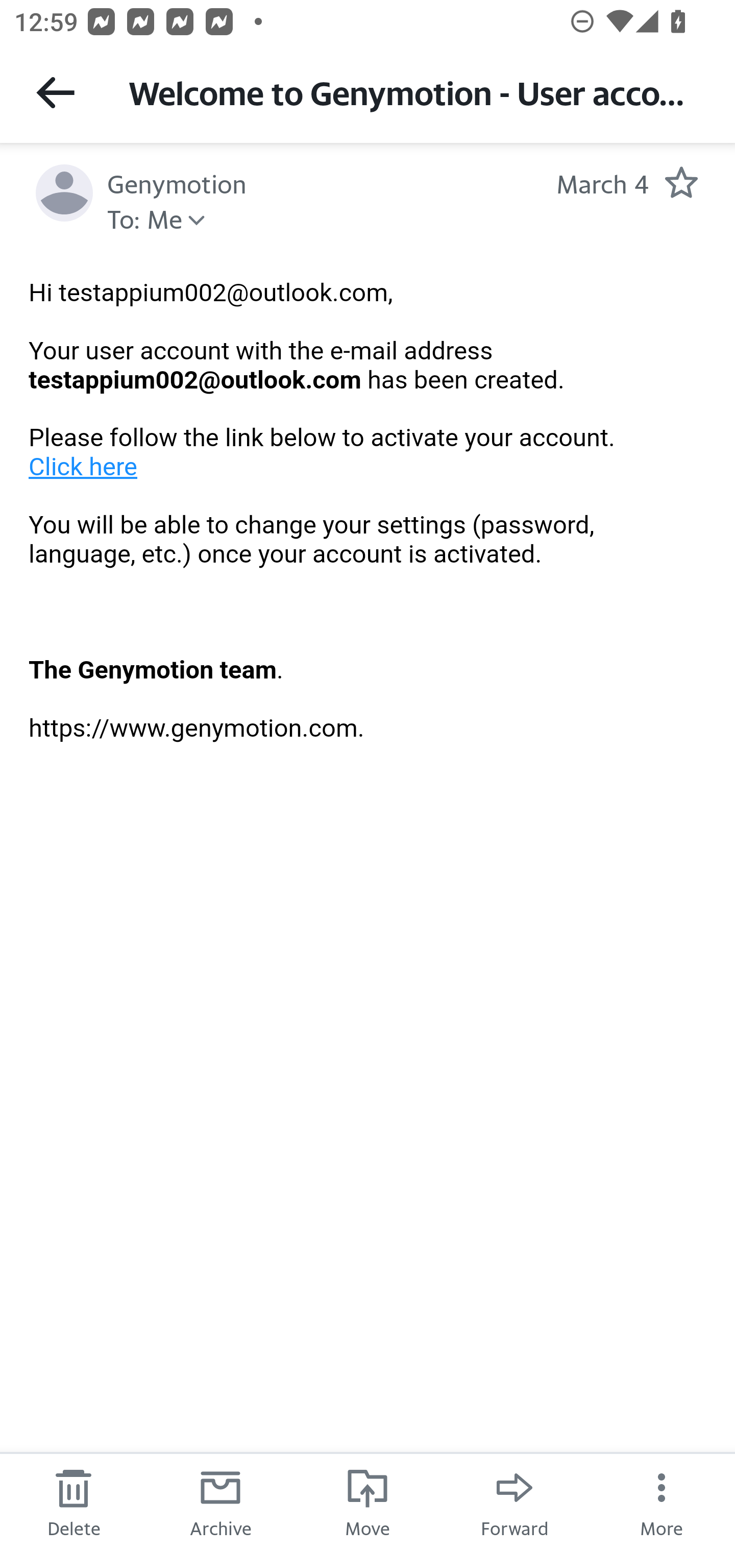 The image size is (735, 1552). What do you see at coordinates (73, 1502) in the screenshot?
I see `Delete` at bounding box center [73, 1502].